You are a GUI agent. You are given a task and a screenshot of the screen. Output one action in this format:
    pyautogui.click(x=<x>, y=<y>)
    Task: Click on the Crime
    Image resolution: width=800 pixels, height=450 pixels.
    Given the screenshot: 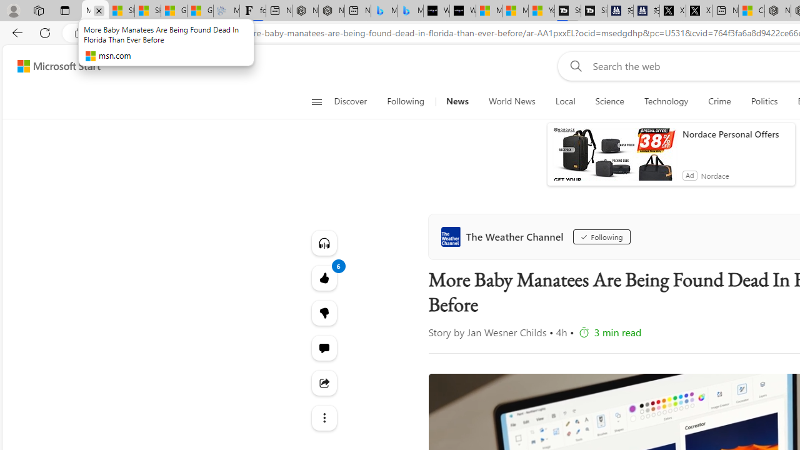 What is the action you would take?
    pyautogui.click(x=719, y=101)
    